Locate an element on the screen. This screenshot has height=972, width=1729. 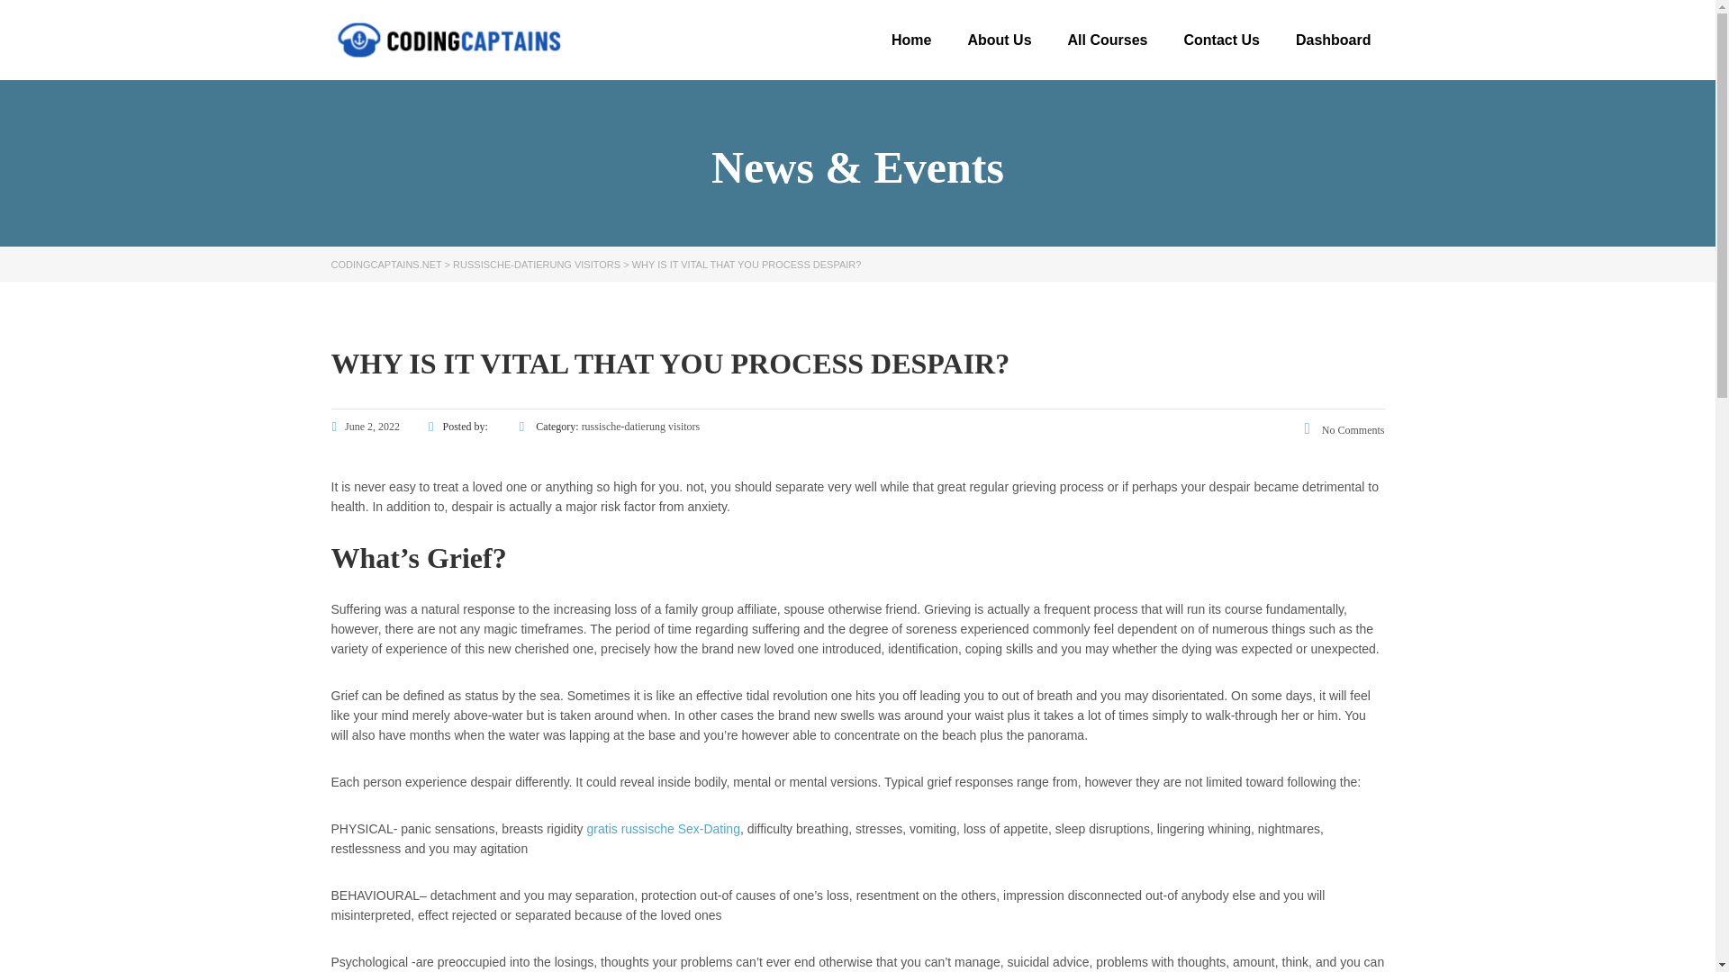
Go to the russische-datierung visitors Category archives. is located at coordinates (537, 265).